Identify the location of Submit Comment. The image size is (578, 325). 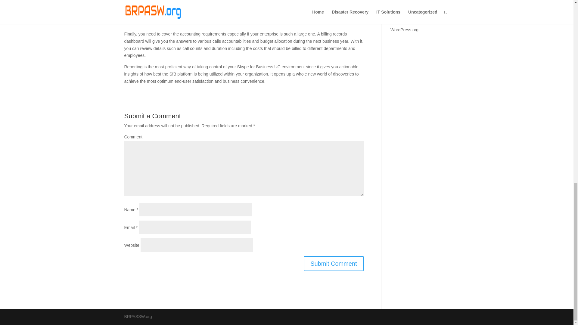
(334, 264).